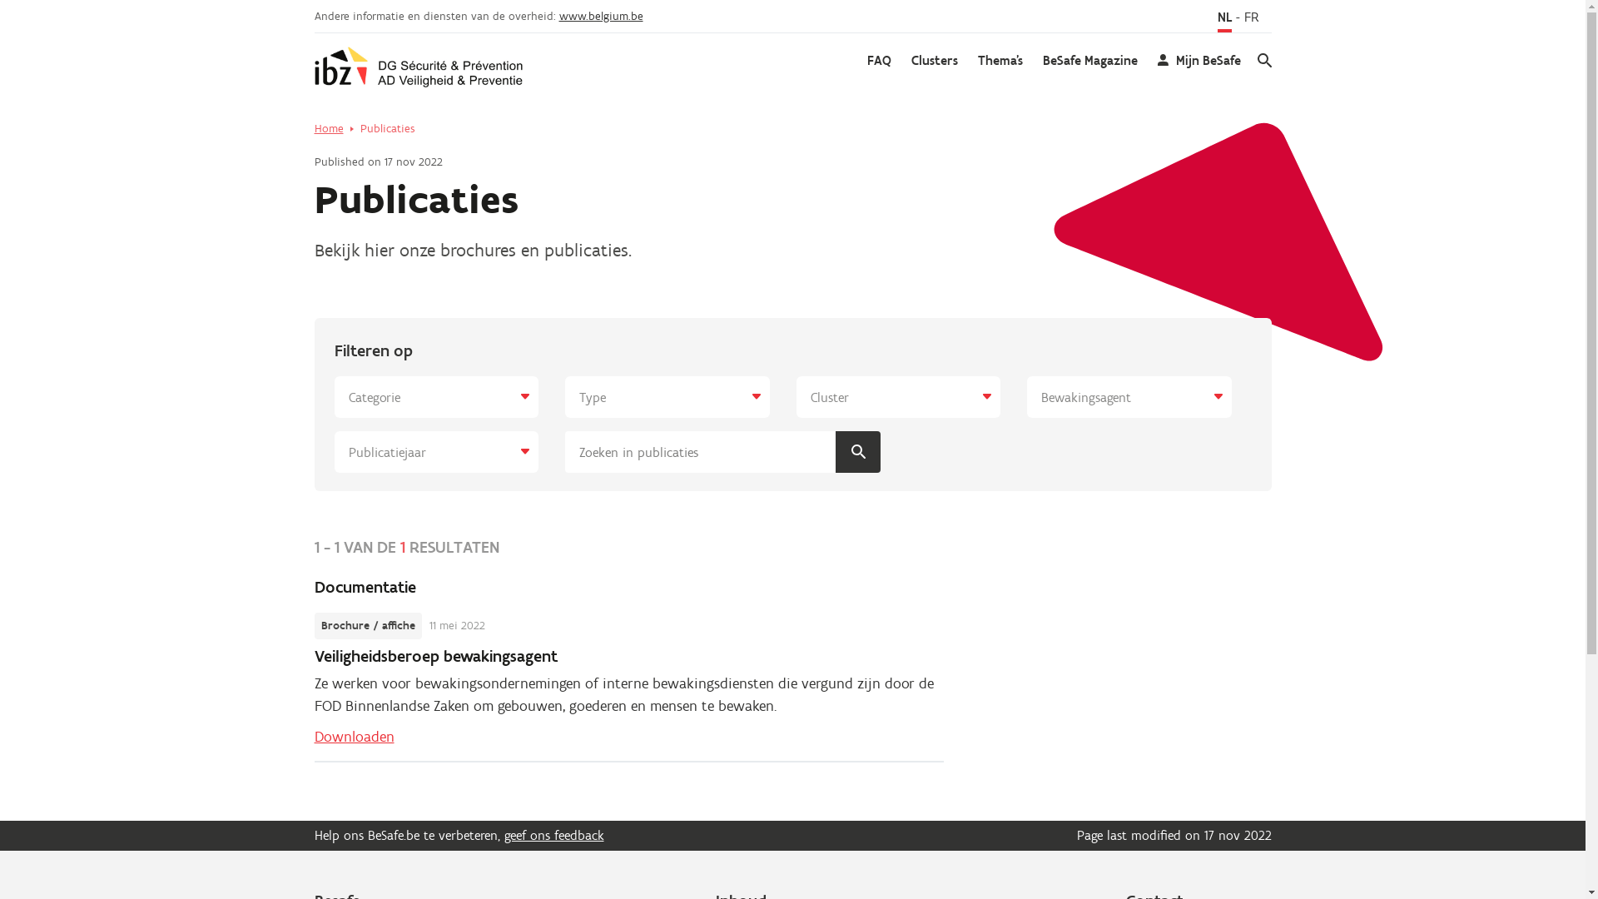  What do you see at coordinates (858, 452) in the screenshot?
I see `Toepassen` at bounding box center [858, 452].